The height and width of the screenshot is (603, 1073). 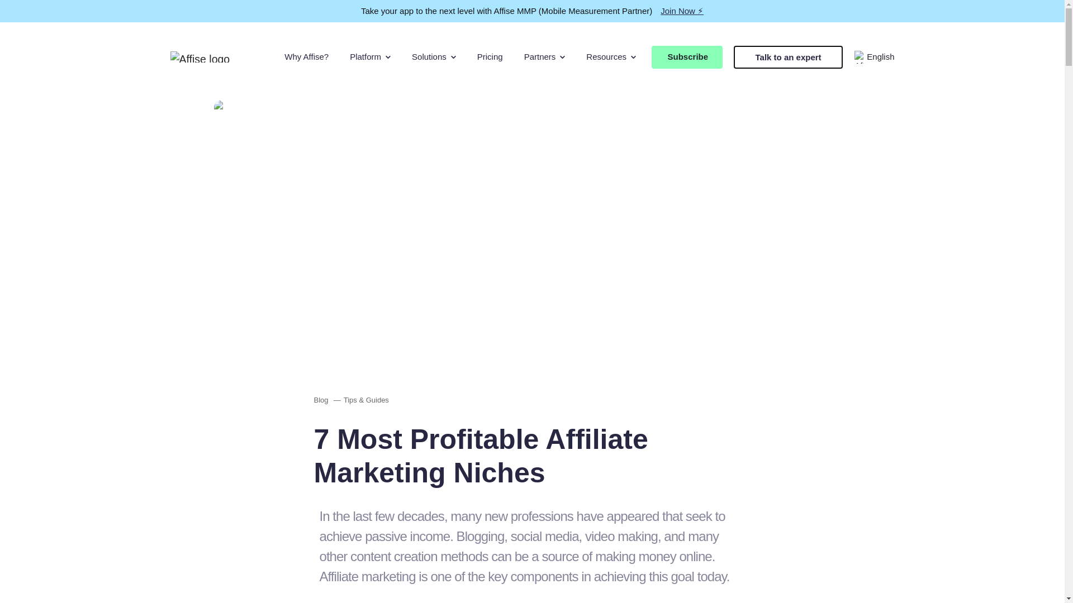 What do you see at coordinates (321, 400) in the screenshot?
I see `Go to Blog.` at bounding box center [321, 400].